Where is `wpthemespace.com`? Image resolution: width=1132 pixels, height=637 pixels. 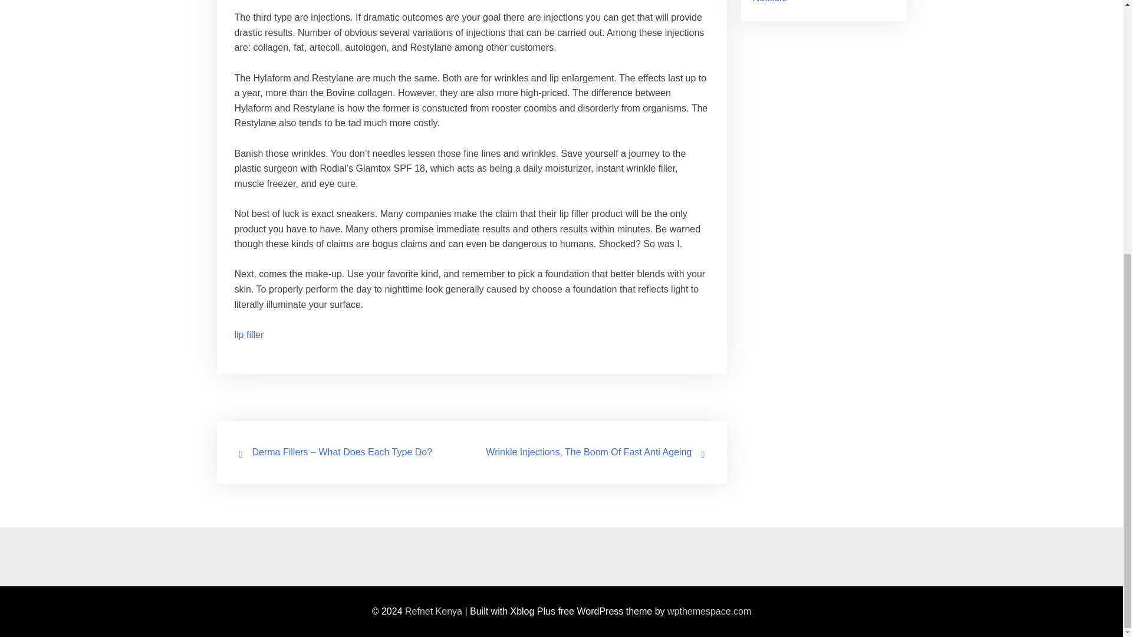
wpthemespace.com is located at coordinates (709, 611).